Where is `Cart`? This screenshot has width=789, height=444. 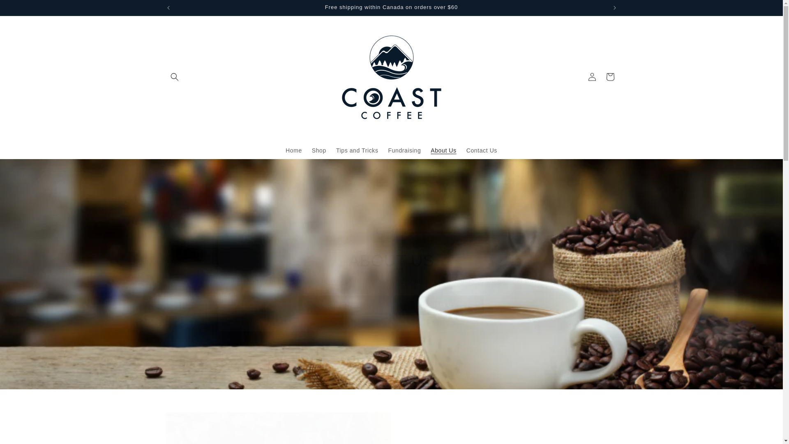
Cart is located at coordinates (609, 76).